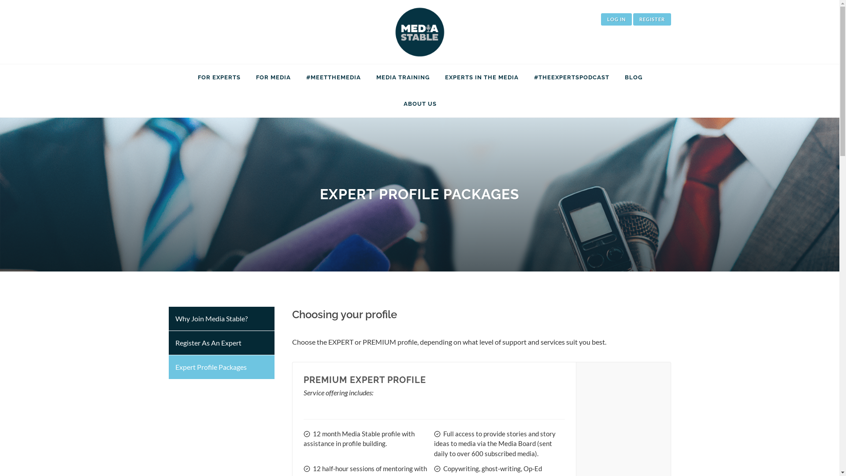  Describe the element at coordinates (221, 368) in the screenshot. I see `Expert Profile Packages` at that location.